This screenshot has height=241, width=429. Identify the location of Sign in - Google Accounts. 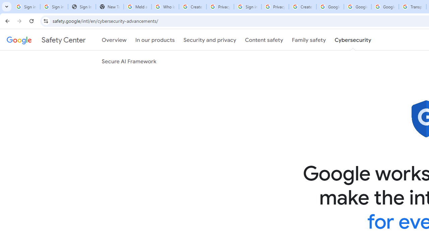
(26, 7).